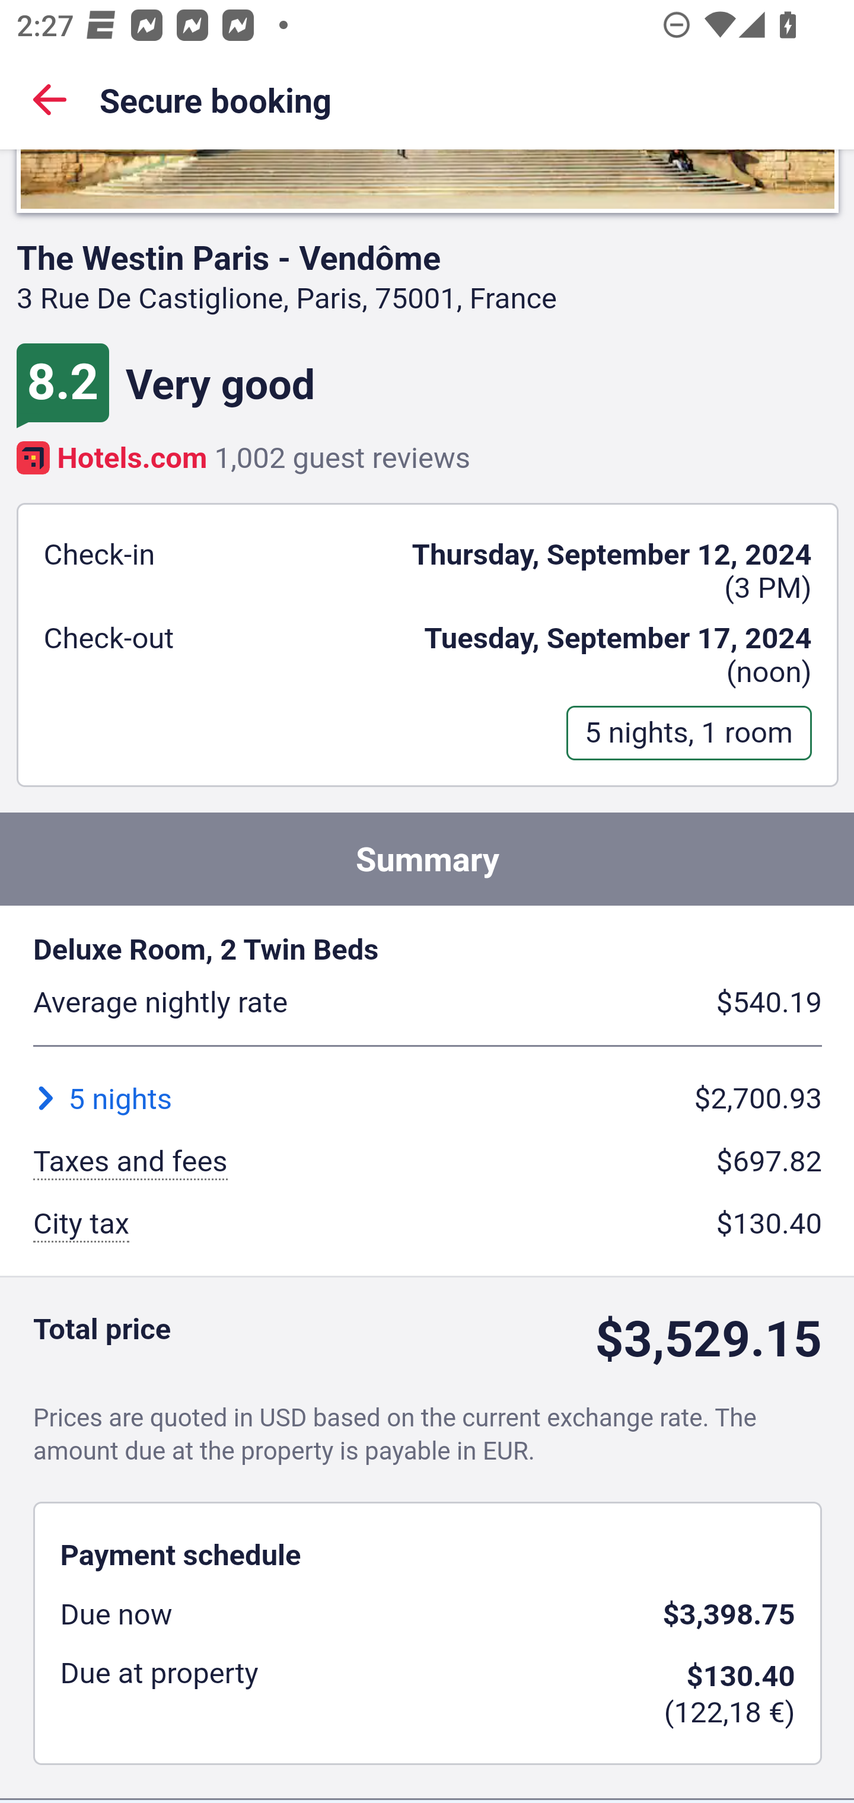 The width and height of the screenshot is (854, 1803). What do you see at coordinates (130, 1162) in the screenshot?
I see `Taxes and fees` at bounding box center [130, 1162].